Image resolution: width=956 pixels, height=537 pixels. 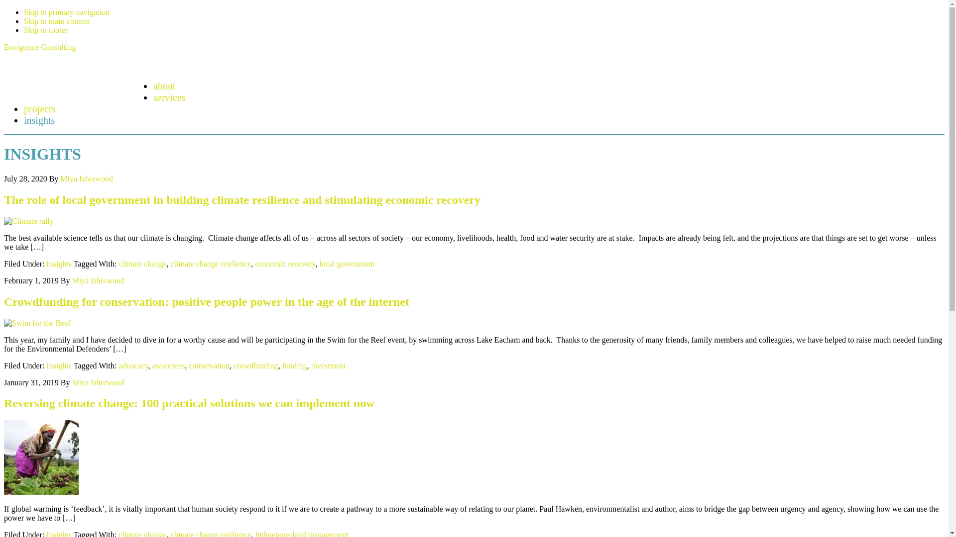 What do you see at coordinates (40, 109) in the screenshot?
I see `projects` at bounding box center [40, 109].